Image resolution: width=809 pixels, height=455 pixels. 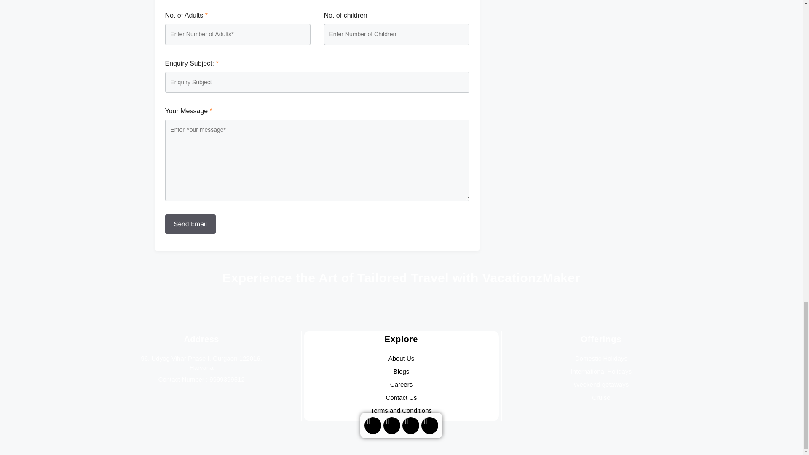 What do you see at coordinates (190, 224) in the screenshot?
I see `Send Email` at bounding box center [190, 224].